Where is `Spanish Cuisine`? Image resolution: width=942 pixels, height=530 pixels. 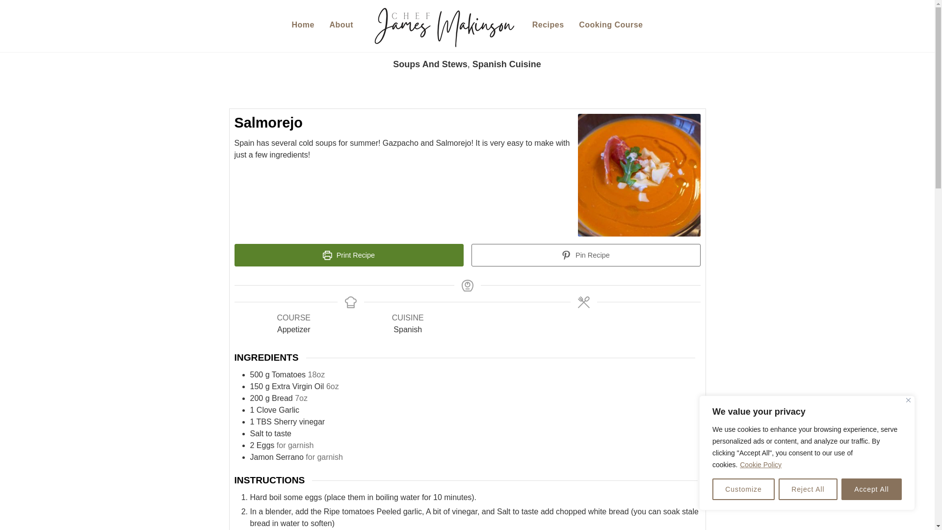 Spanish Cuisine is located at coordinates (611, 25).